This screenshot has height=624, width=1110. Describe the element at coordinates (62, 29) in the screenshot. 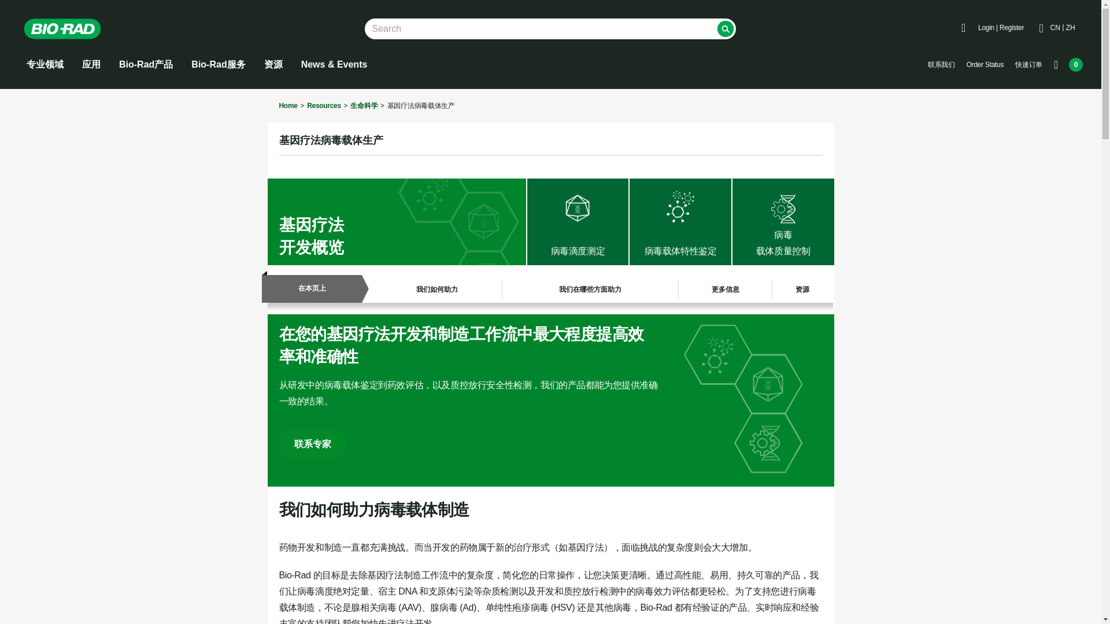

I see `Bio-Rad` at that location.